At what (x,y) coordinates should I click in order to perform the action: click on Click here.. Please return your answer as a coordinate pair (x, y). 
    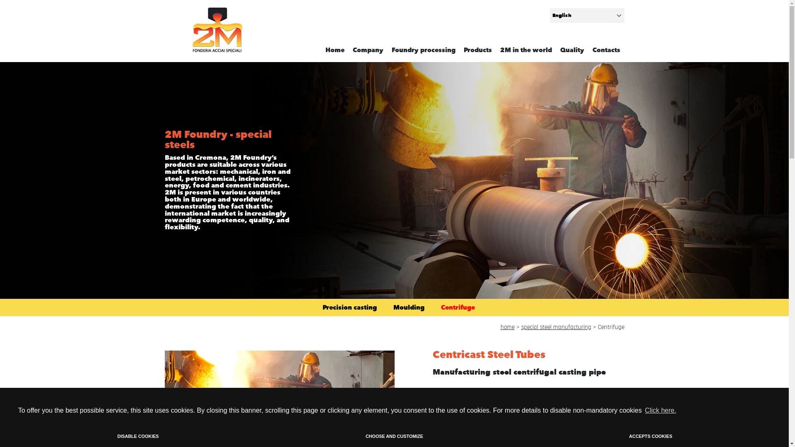
    Looking at the image, I should click on (660, 411).